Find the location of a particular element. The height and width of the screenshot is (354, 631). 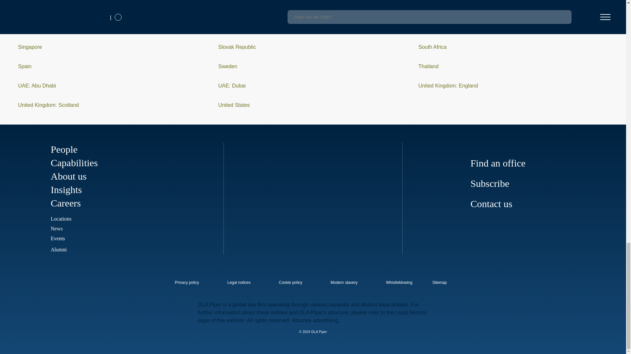

internal is located at coordinates (239, 283).